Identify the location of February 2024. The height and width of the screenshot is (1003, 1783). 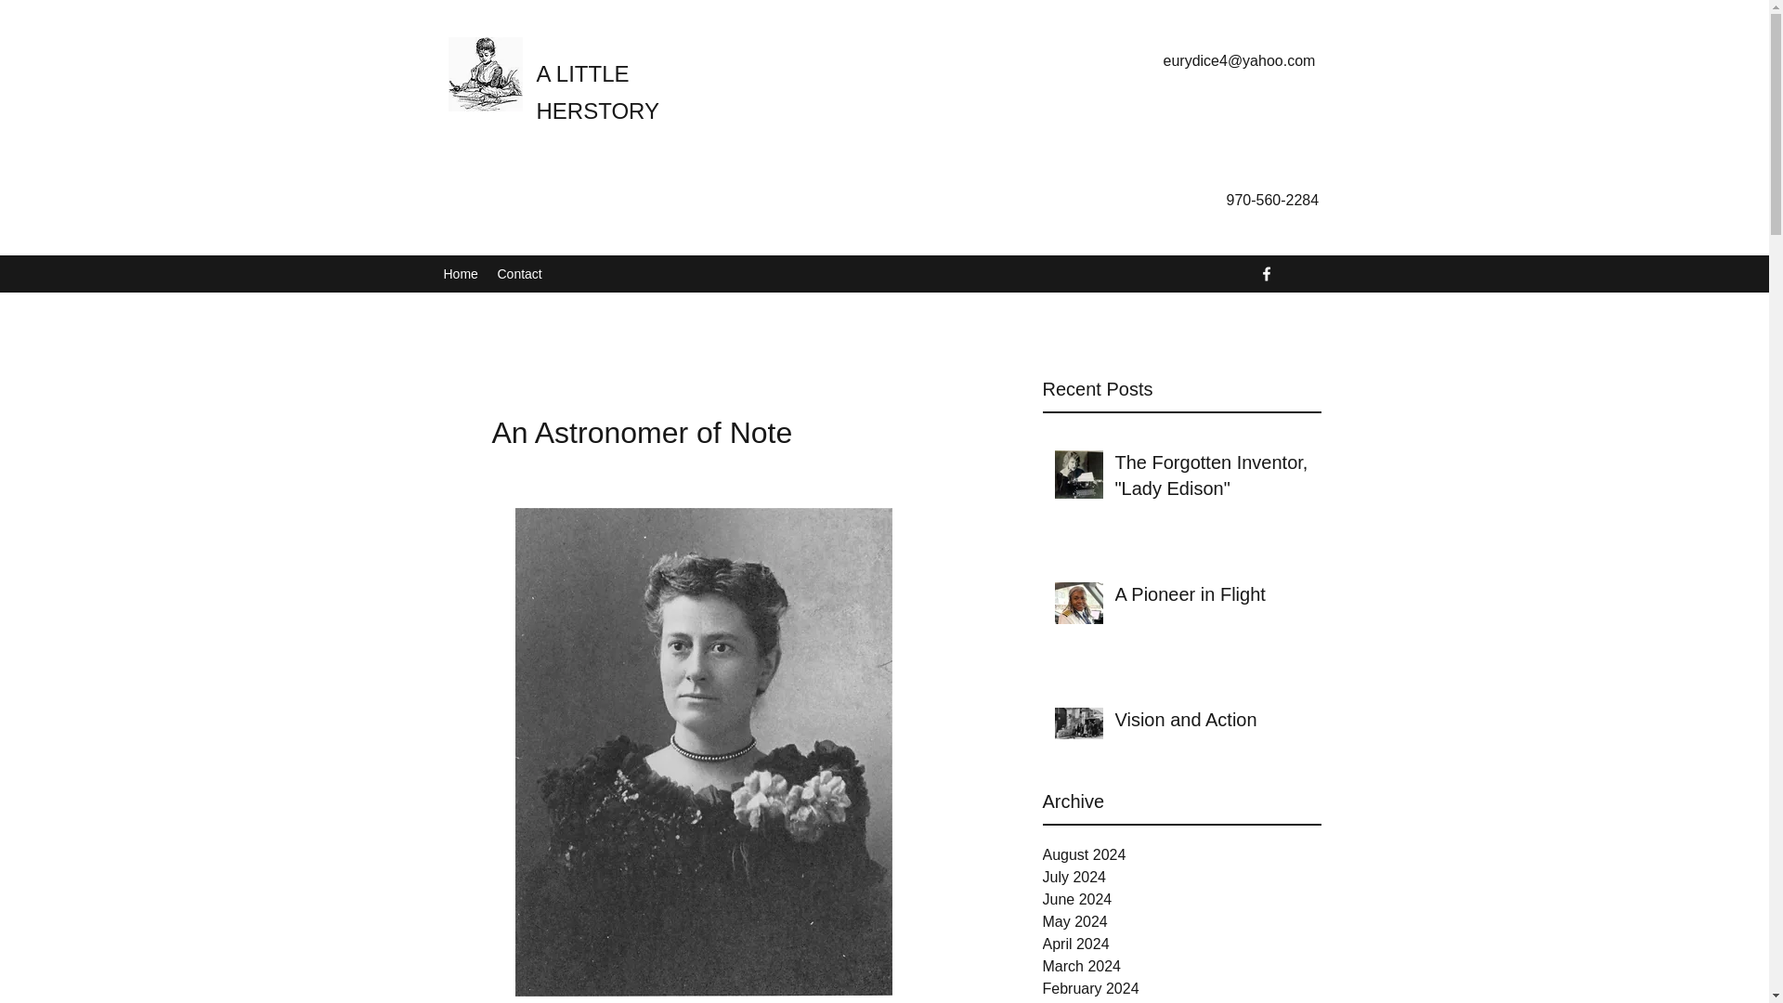
(1181, 988).